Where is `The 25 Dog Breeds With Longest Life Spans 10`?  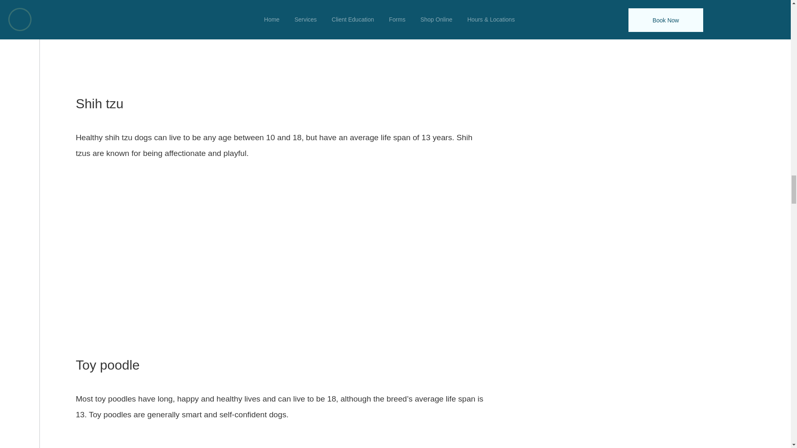 The 25 Dog Breeds With Longest Life Spans 10 is located at coordinates (281, 41).